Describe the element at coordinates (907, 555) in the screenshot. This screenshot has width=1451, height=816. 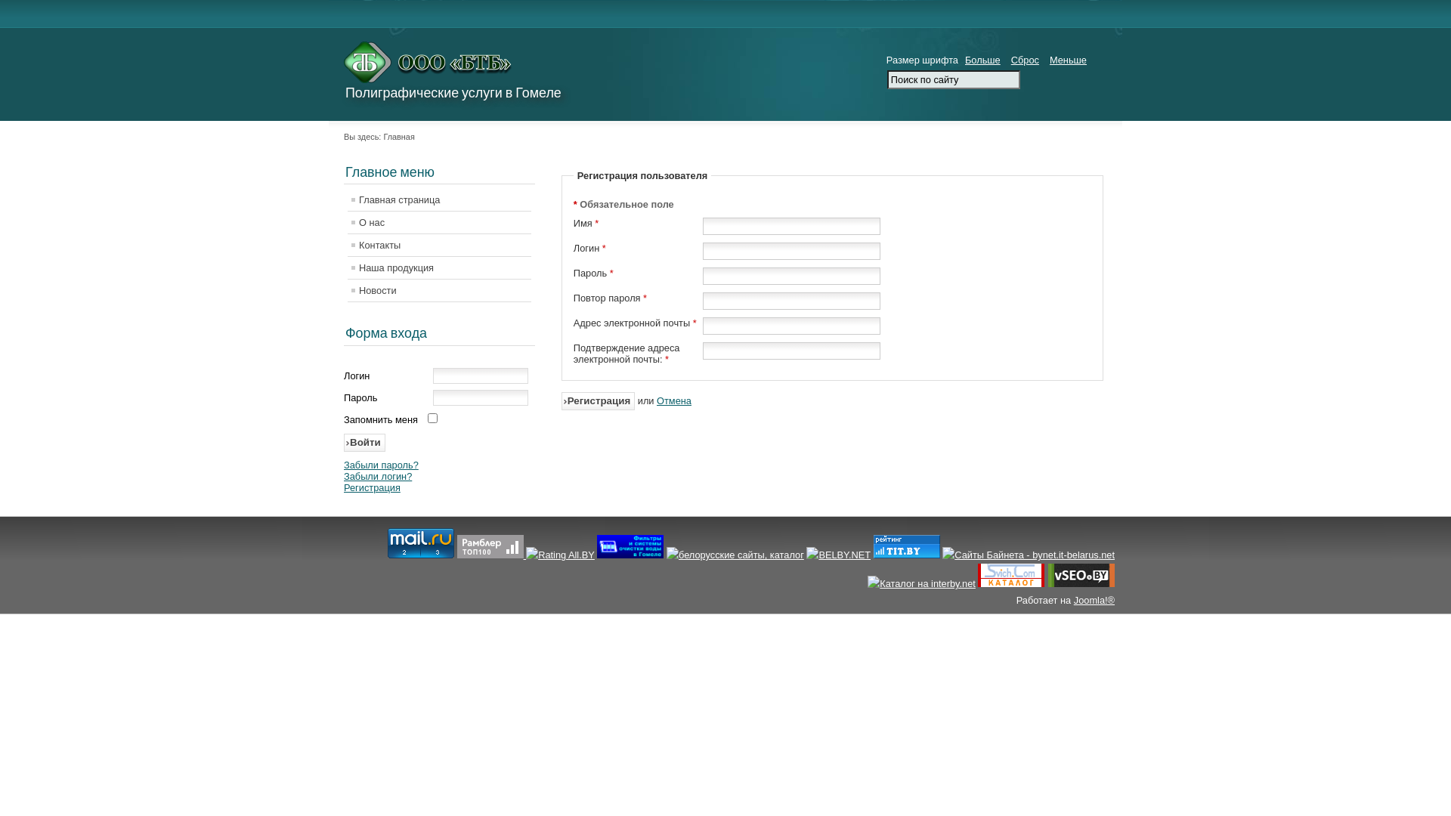
I see `www.tit.by` at that location.